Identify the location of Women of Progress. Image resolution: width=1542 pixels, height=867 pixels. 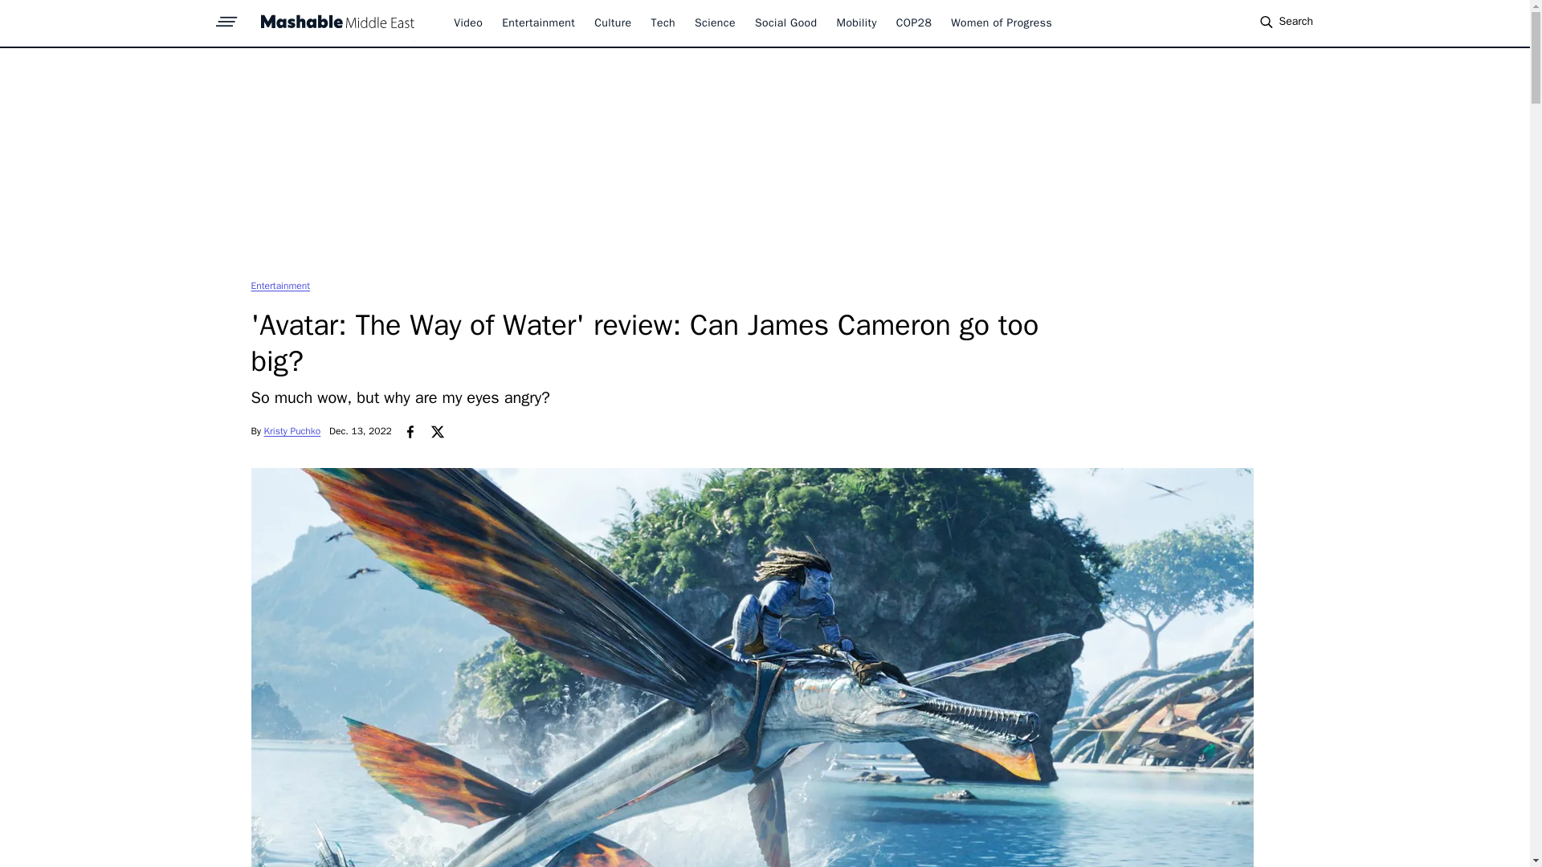
(1001, 22).